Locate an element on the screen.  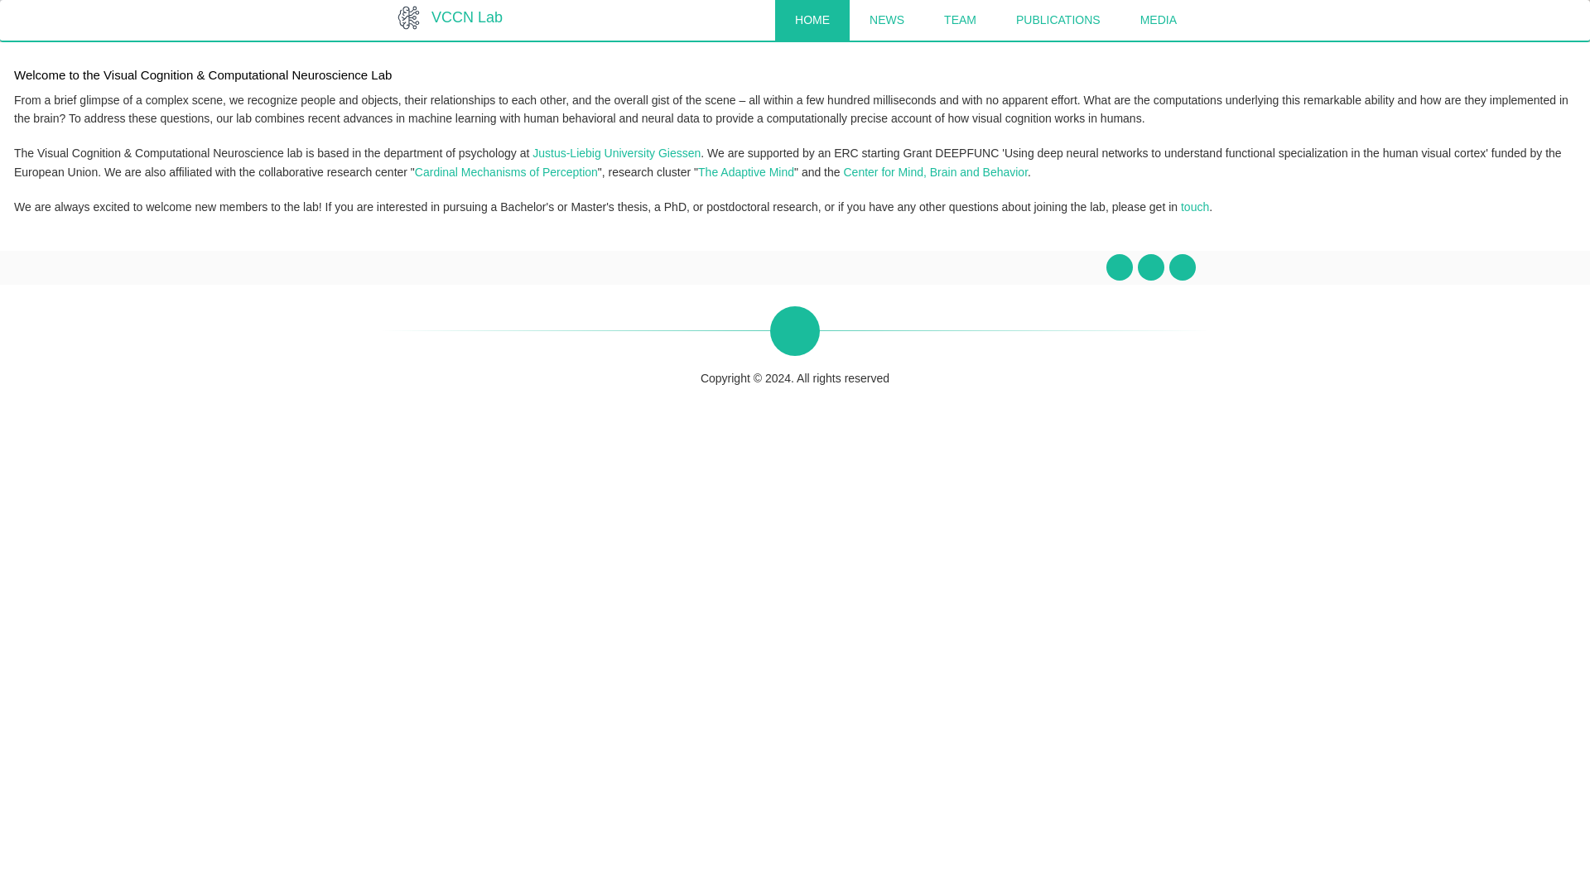
LinkedIn is located at coordinates (1182, 267).